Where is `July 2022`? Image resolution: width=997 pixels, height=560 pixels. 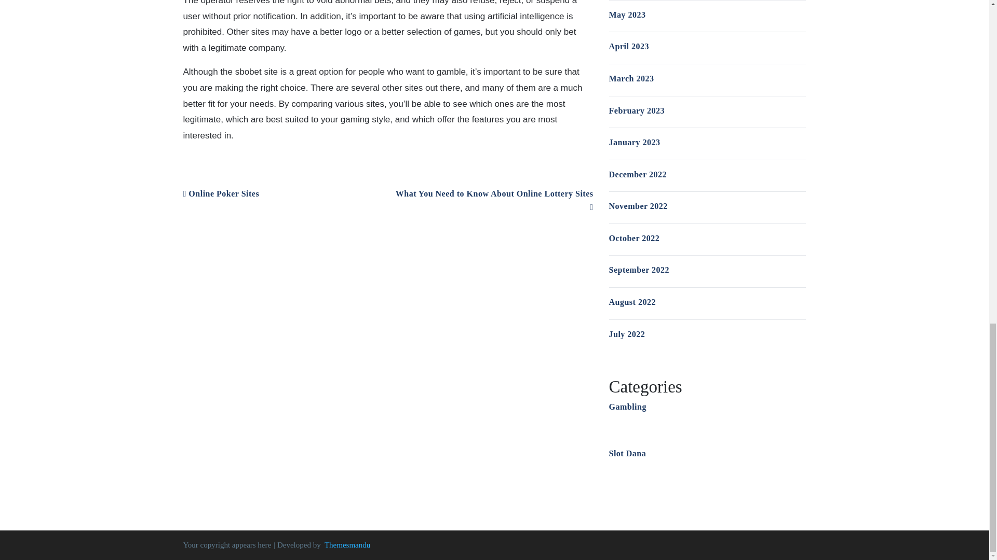
July 2022 is located at coordinates (626, 334).